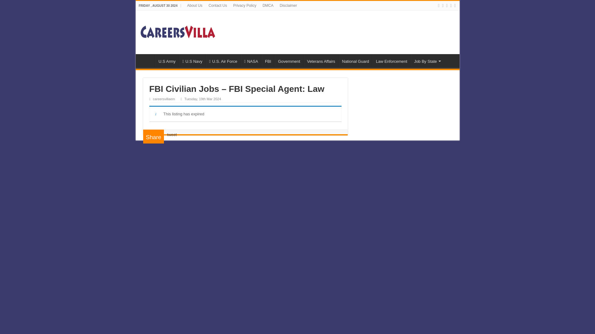  I want to click on U.S Navy, so click(192, 61).